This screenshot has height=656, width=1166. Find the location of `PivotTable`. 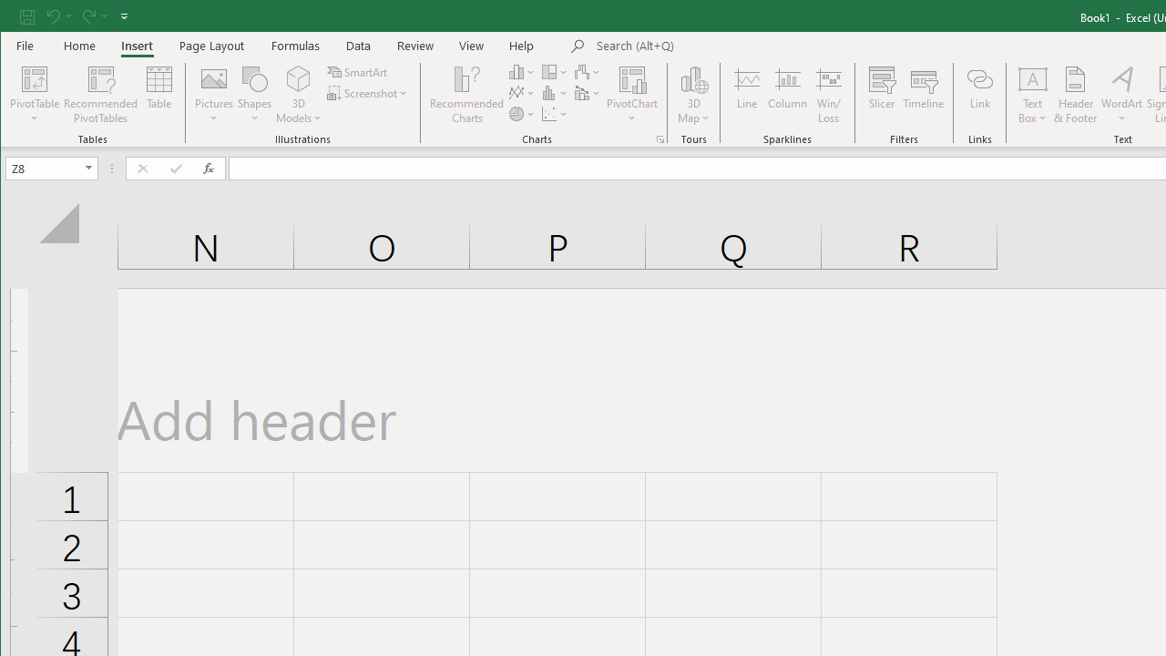

PivotTable is located at coordinates (35, 95).